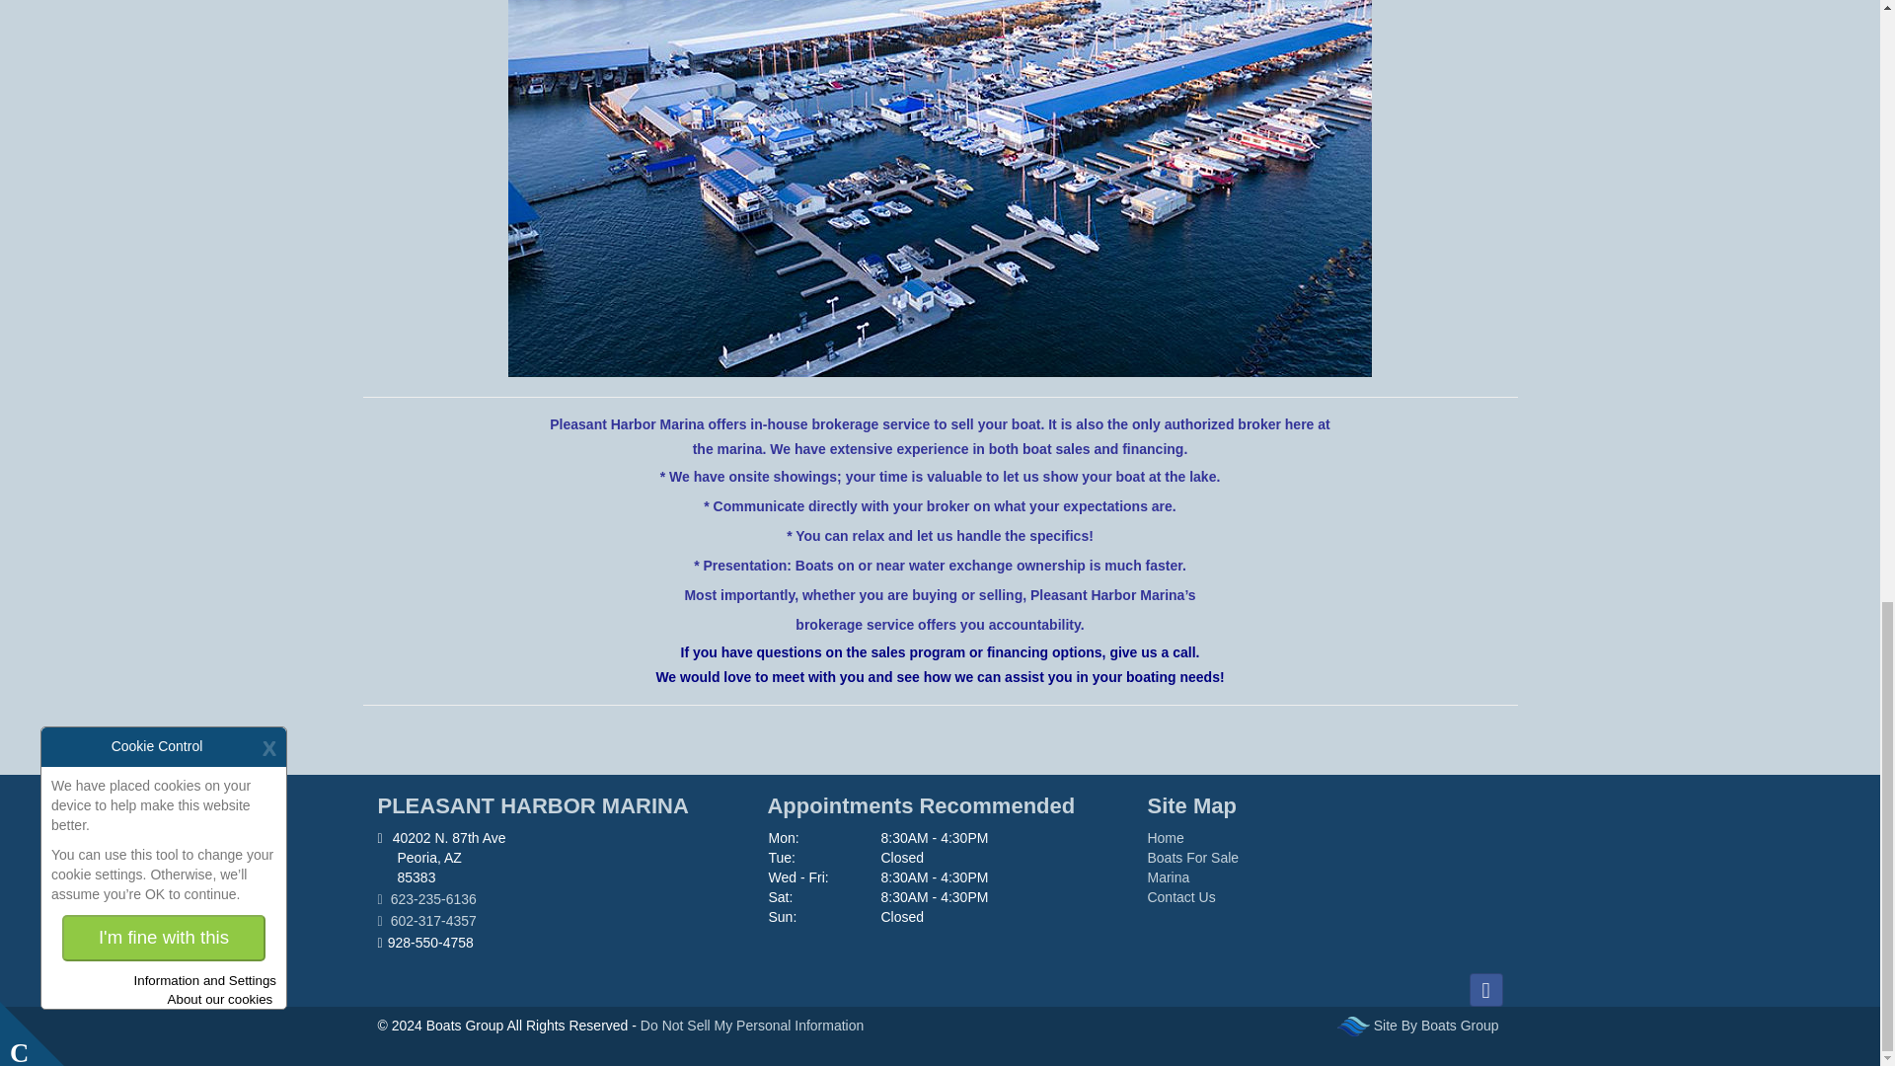 The height and width of the screenshot is (1066, 1895). I want to click on Boats For Sale, so click(1192, 857).